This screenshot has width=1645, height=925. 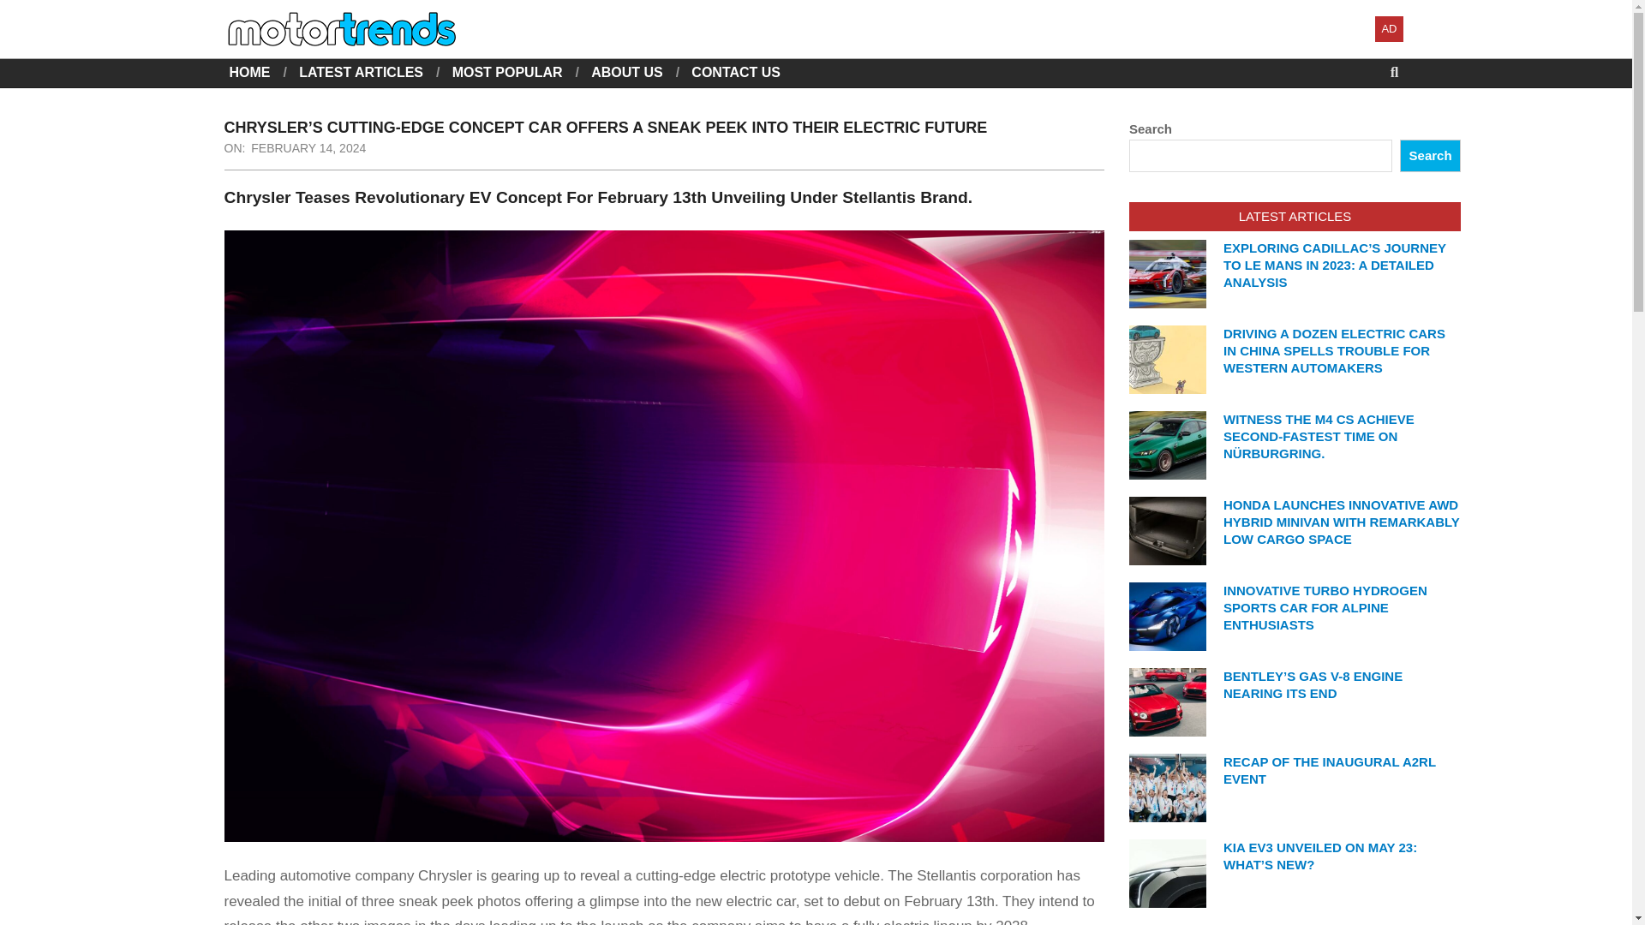 I want to click on ABOUT US, so click(x=626, y=72).